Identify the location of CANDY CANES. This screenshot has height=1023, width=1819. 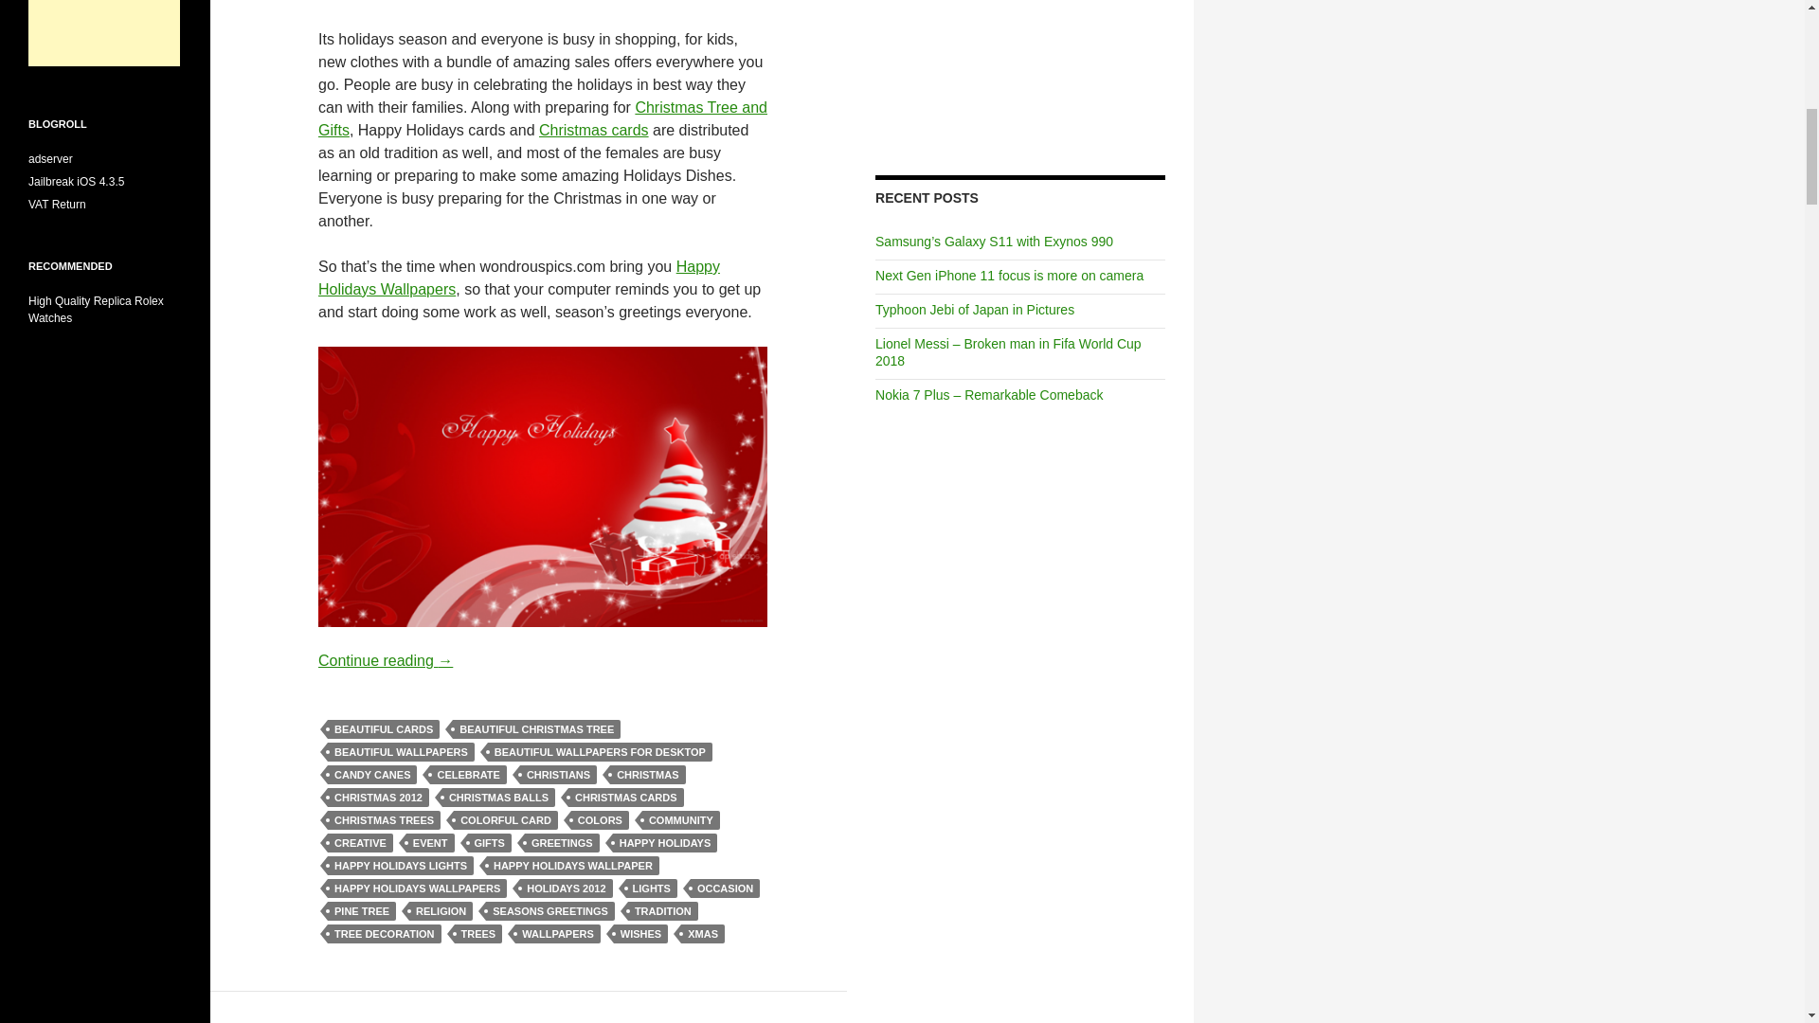
(371, 775).